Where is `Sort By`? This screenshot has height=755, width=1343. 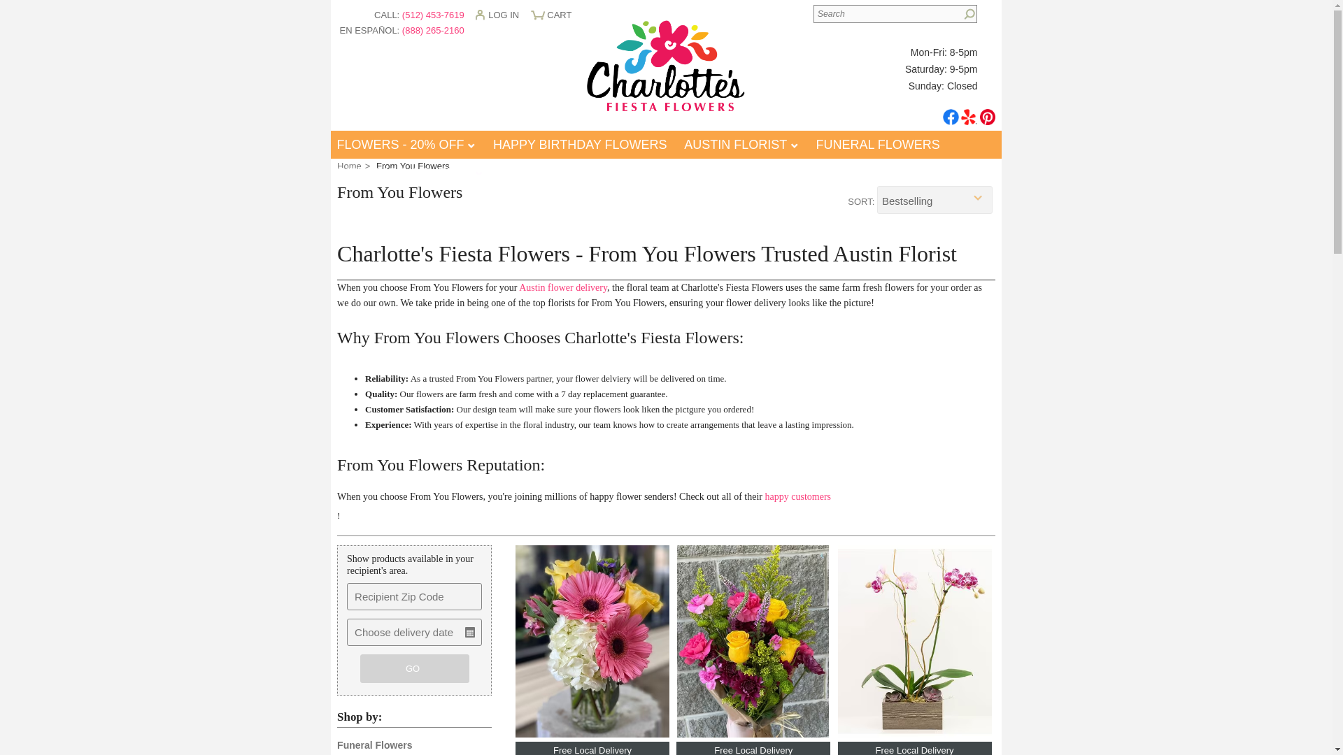 Sort By is located at coordinates (935, 199).